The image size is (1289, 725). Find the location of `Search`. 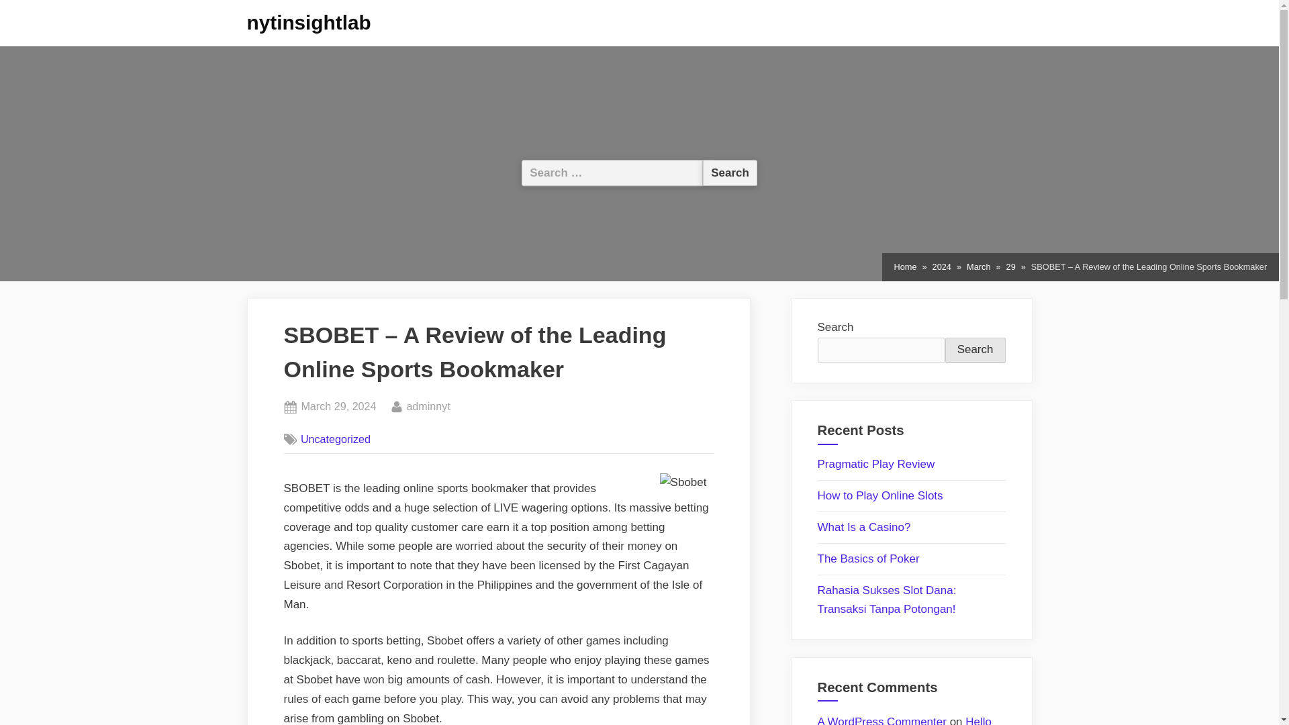

Search is located at coordinates (309, 22).